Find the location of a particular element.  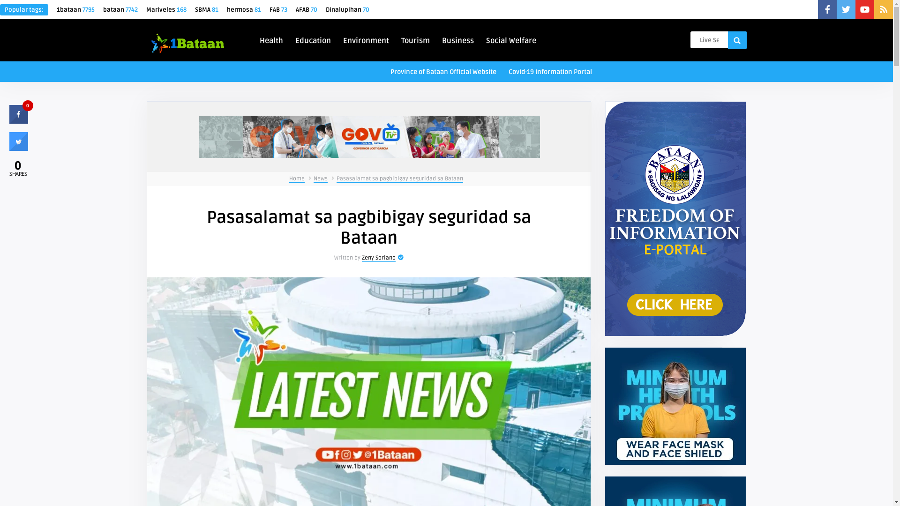

News is located at coordinates (321, 179).